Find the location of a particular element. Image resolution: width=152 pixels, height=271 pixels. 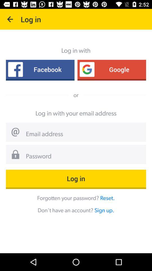

tap icon below forgotten your password?  item is located at coordinates (104, 210).